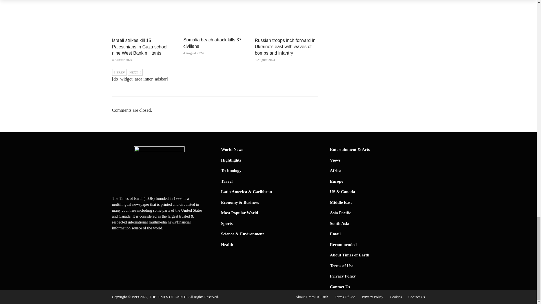  I want to click on Previous, so click(119, 72).